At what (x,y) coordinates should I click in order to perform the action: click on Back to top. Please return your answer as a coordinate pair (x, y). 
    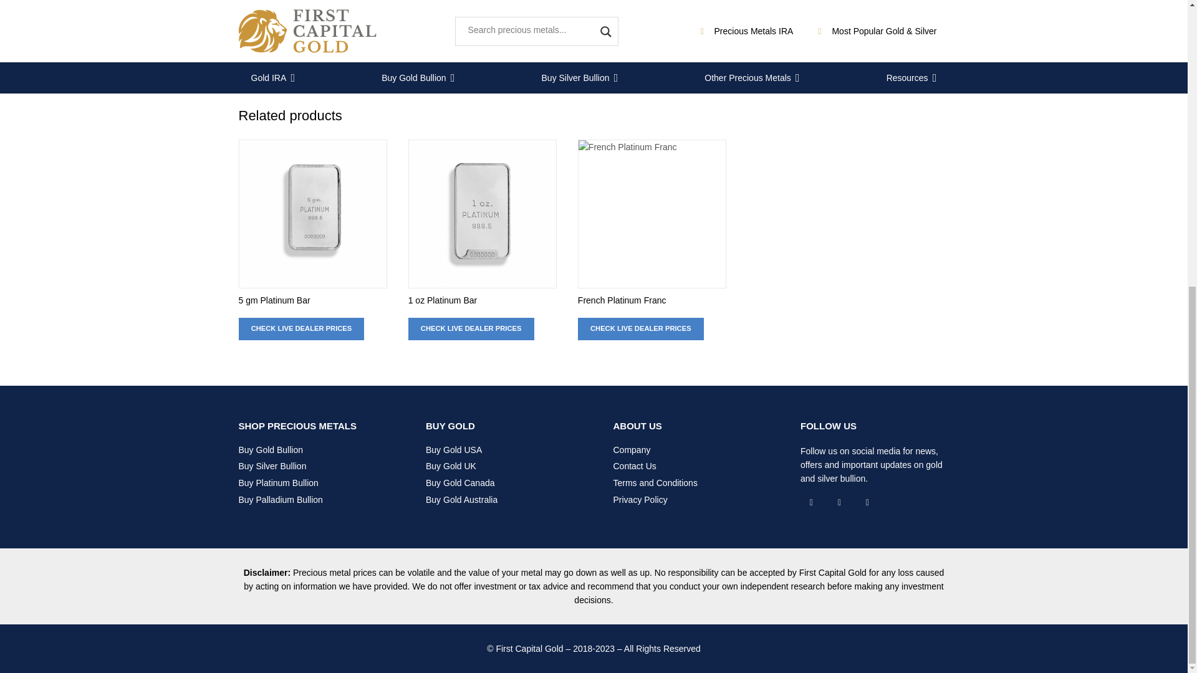
    Looking at the image, I should click on (1162, 197).